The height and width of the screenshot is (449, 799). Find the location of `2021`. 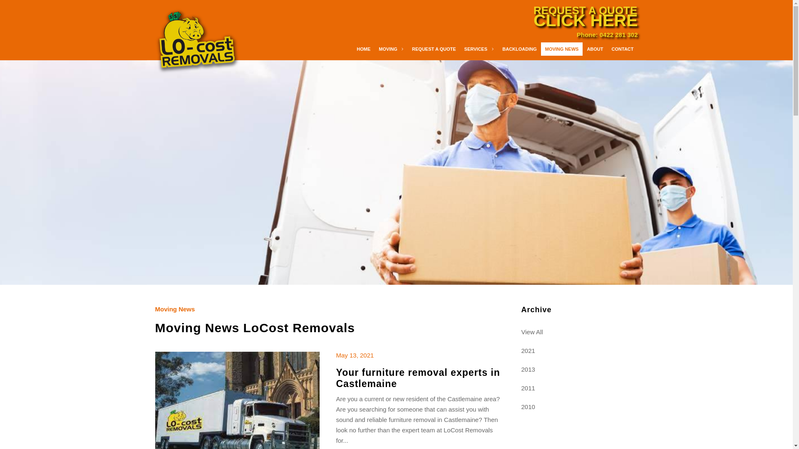

2021 is located at coordinates (579, 351).